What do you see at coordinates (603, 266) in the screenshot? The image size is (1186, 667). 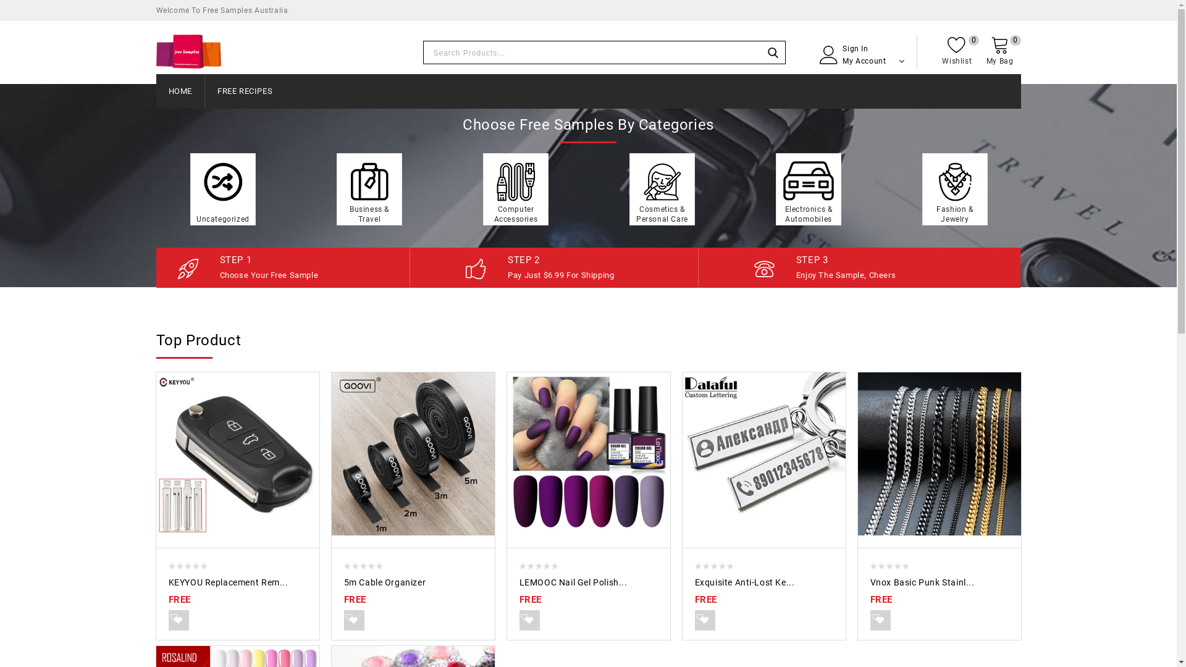 I see `STEP 2
Pay Just $6.99 For Shipping` at bounding box center [603, 266].